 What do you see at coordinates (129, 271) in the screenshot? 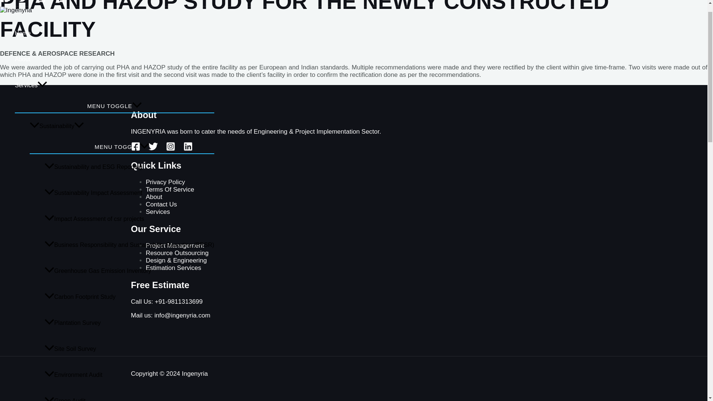
I see `Greenhouse Gas Emission Inventory` at bounding box center [129, 271].